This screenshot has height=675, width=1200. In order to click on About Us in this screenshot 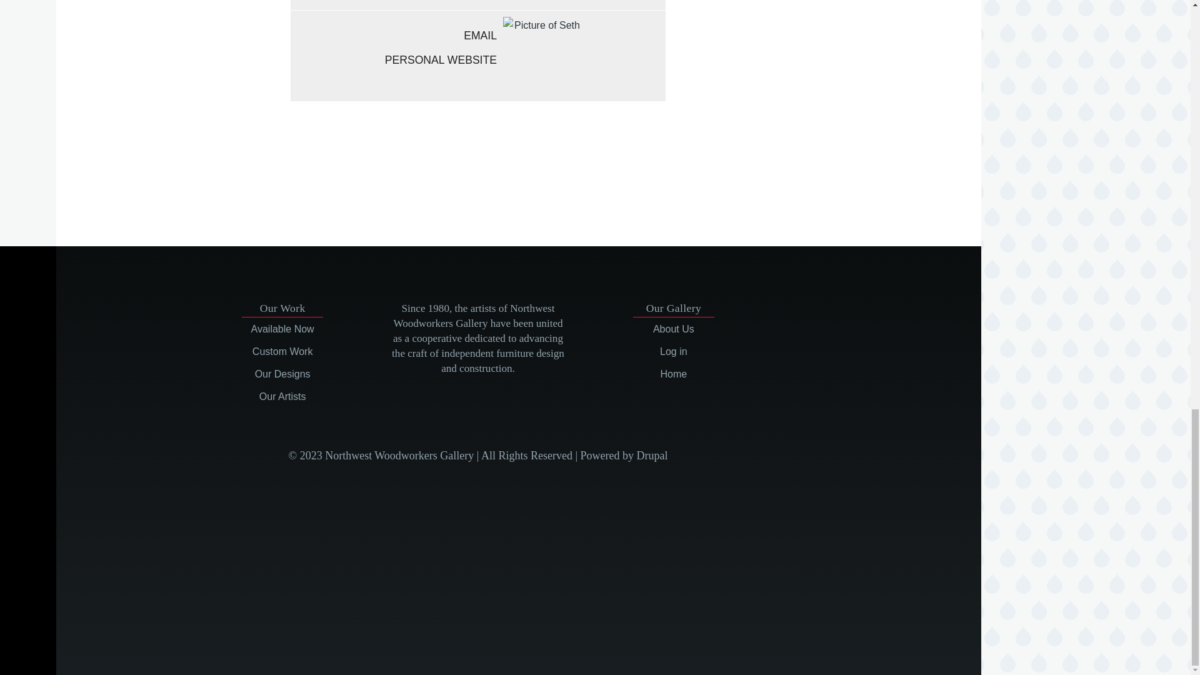, I will do `click(674, 329)`.